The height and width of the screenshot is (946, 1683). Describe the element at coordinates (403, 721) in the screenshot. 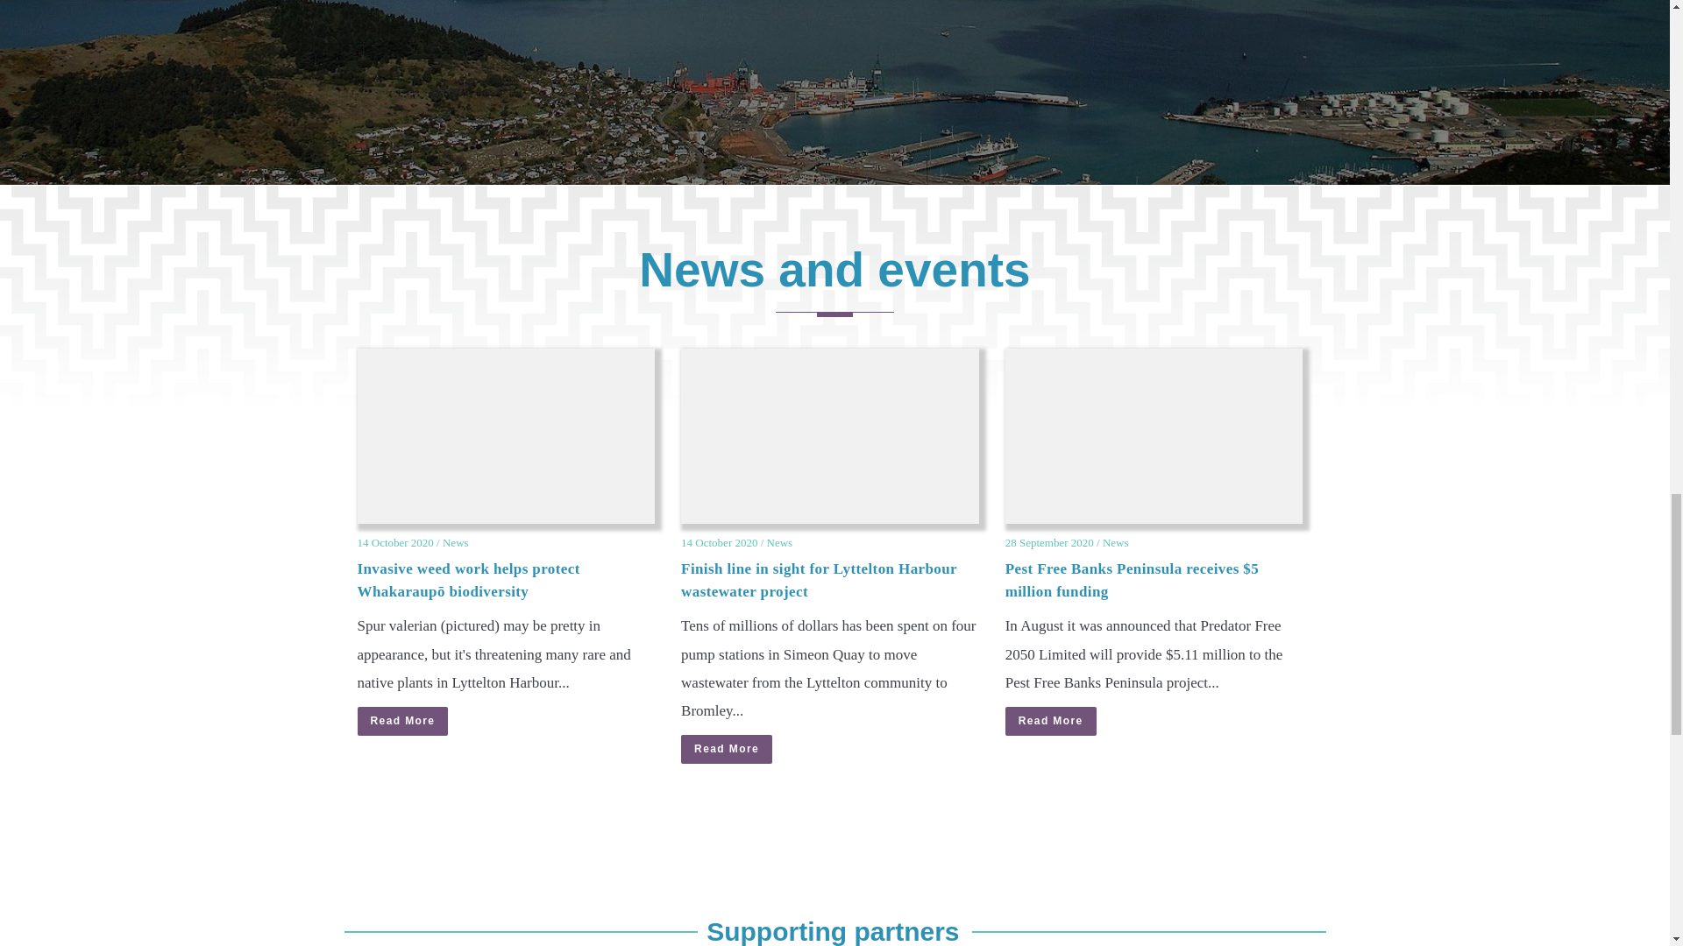

I see `Read More` at that location.